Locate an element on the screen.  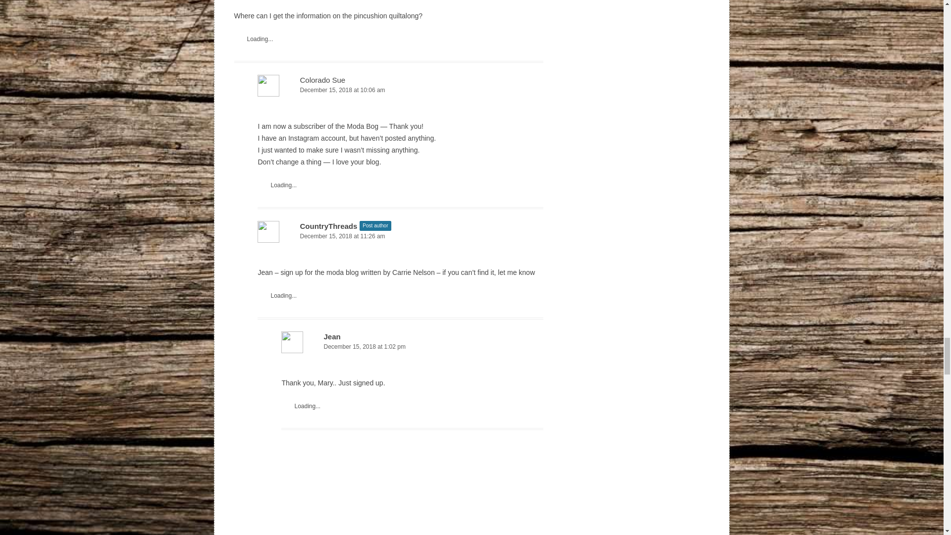
December 15, 2018 at 11:26 am is located at coordinates (400, 236).